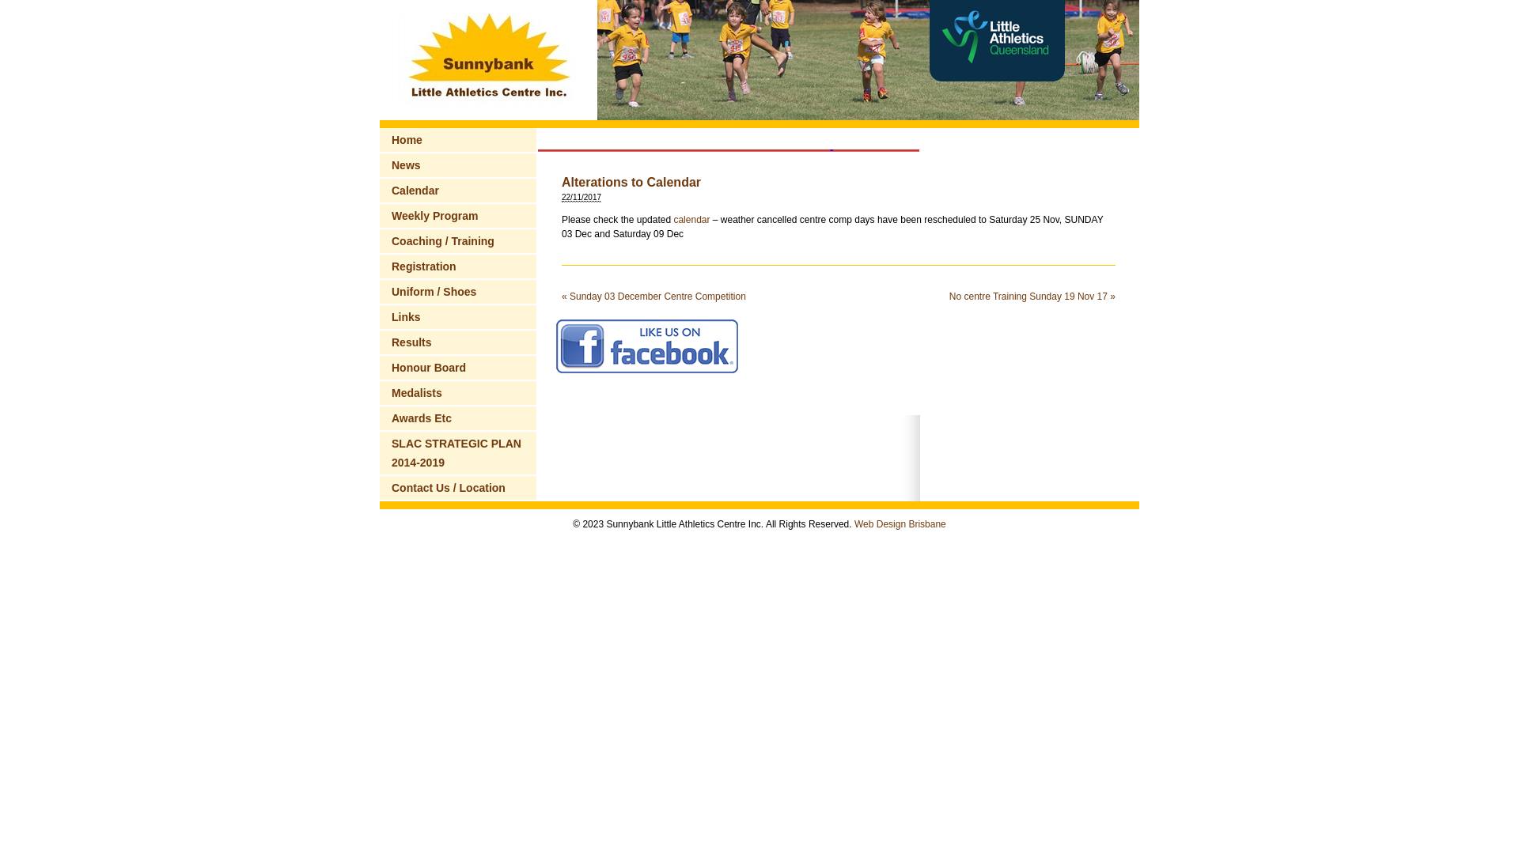 Image resolution: width=1519 pixels, height=854 pixels. I want to click on Results, so click(459, 342).